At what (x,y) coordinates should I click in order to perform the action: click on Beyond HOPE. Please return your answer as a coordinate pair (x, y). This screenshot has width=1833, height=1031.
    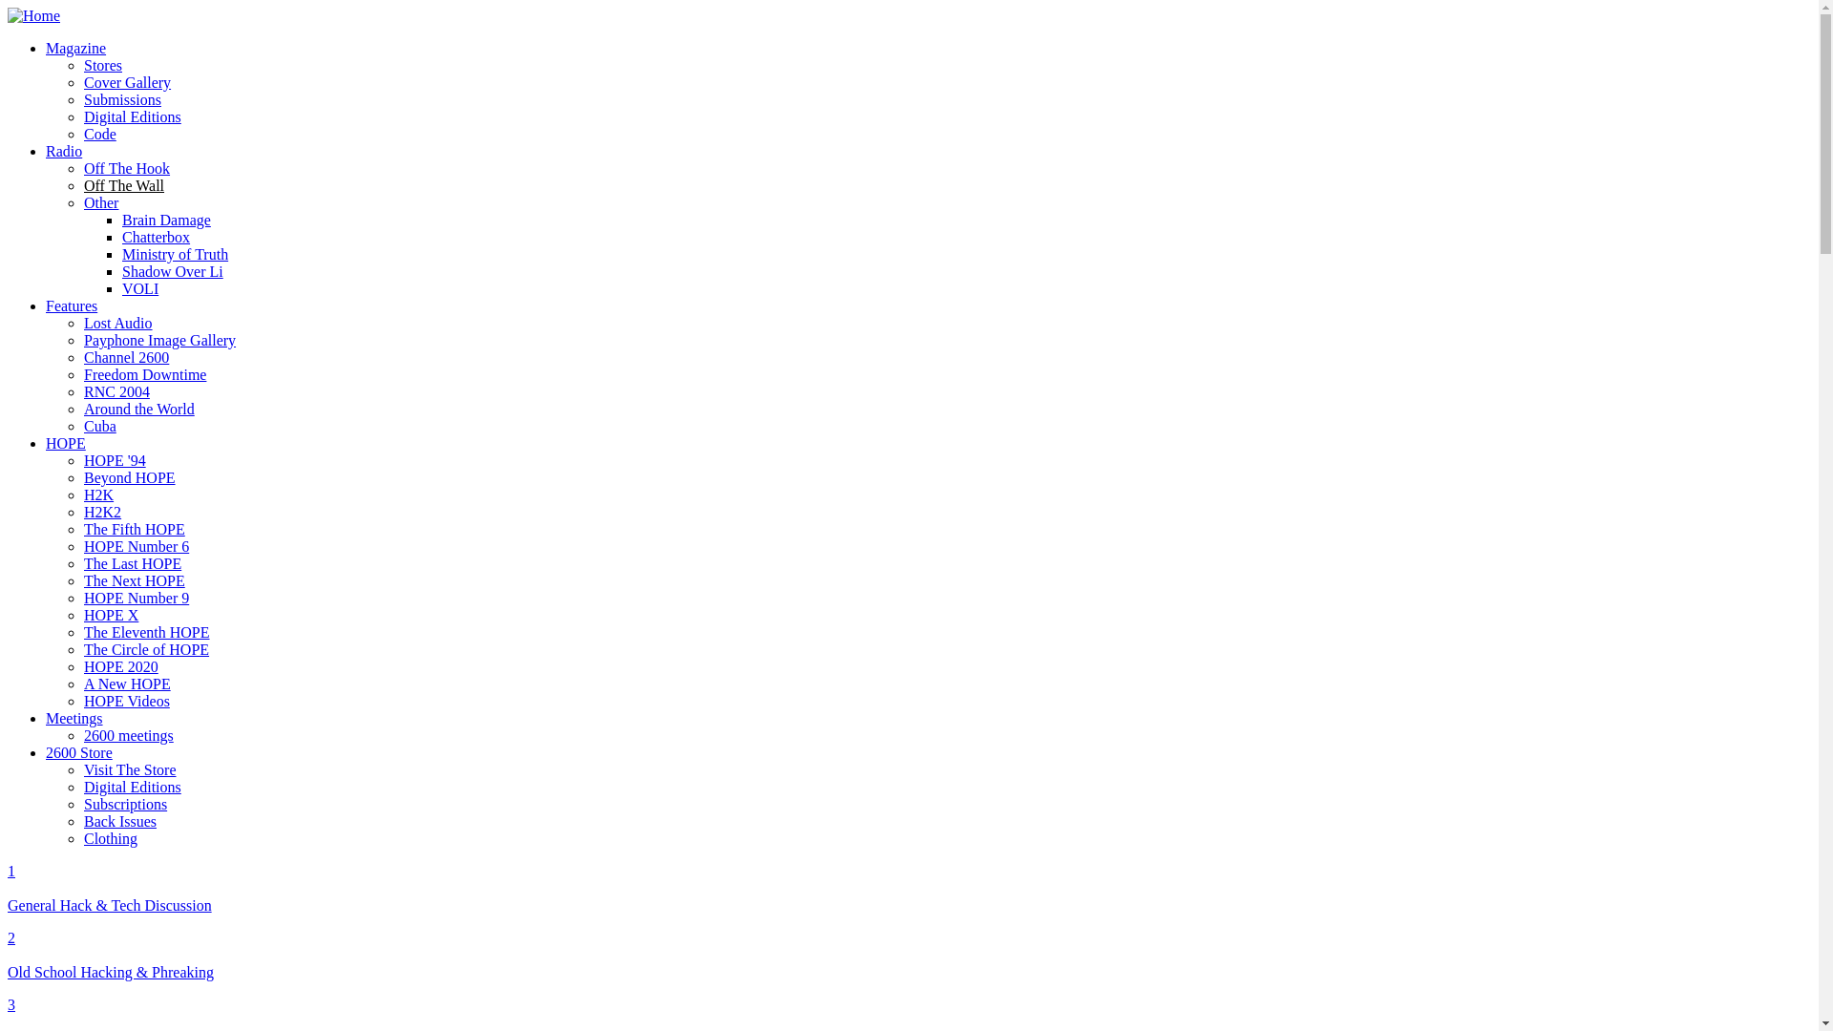
    Looking at the image, I should click on (130, 477).